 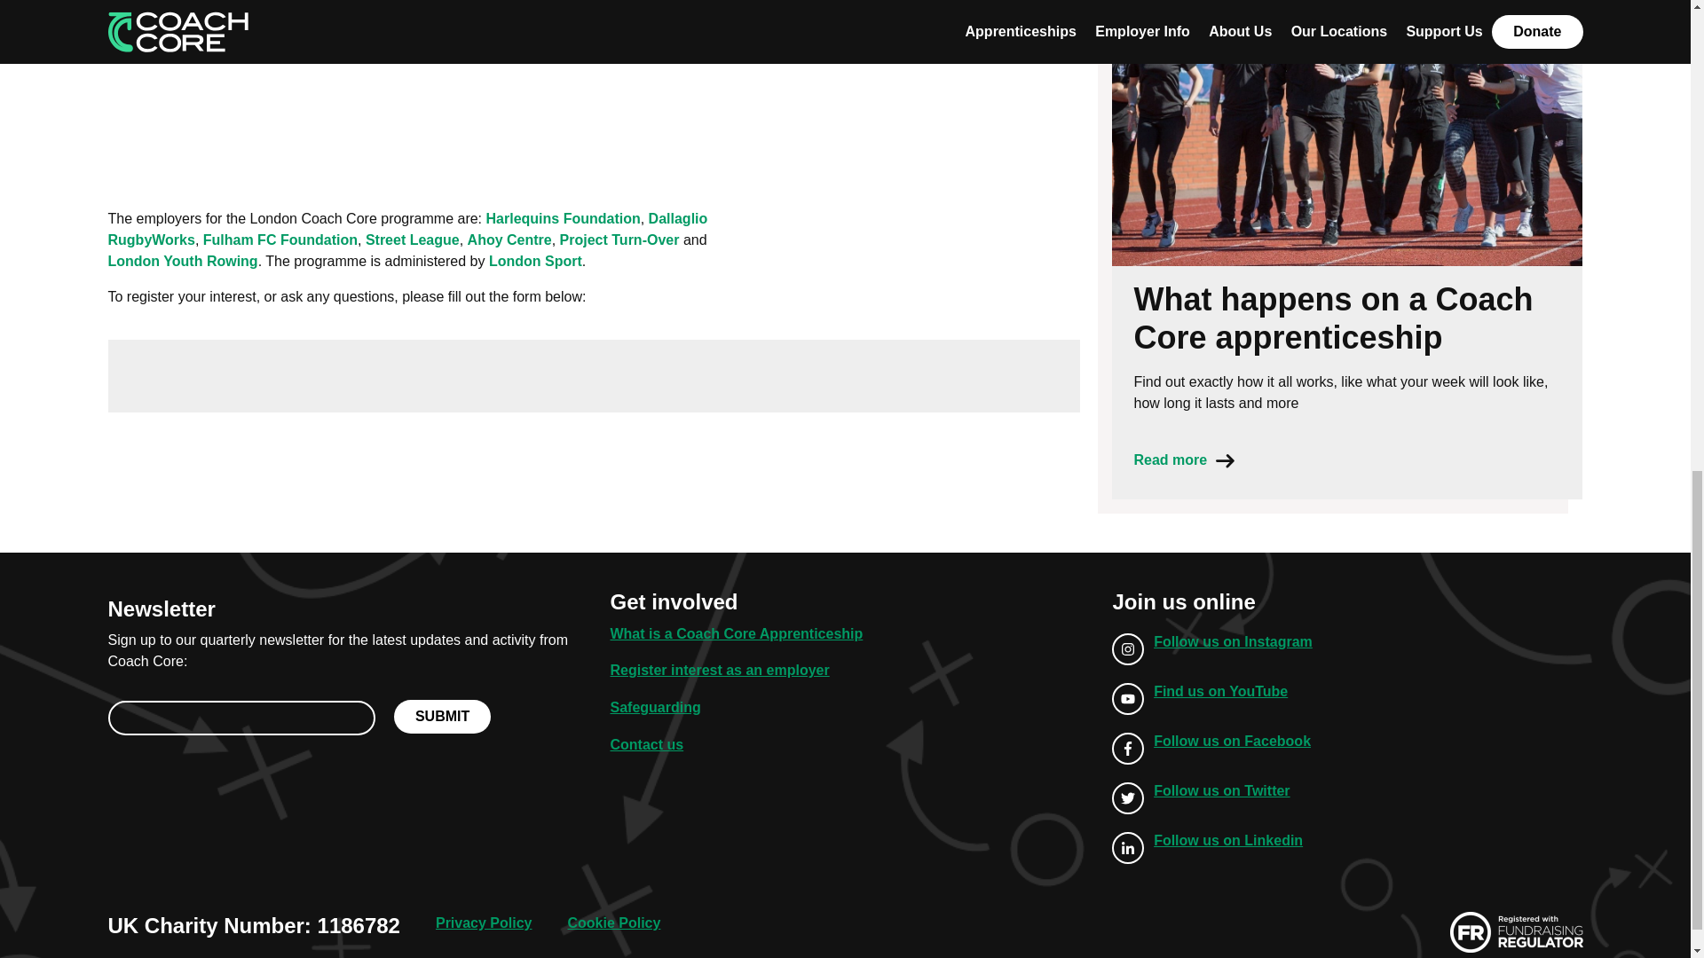 What do you see at coordinates (509, 239) in the screenshot?
I see `Ahoy Centre` at bounding box center [509, 239].